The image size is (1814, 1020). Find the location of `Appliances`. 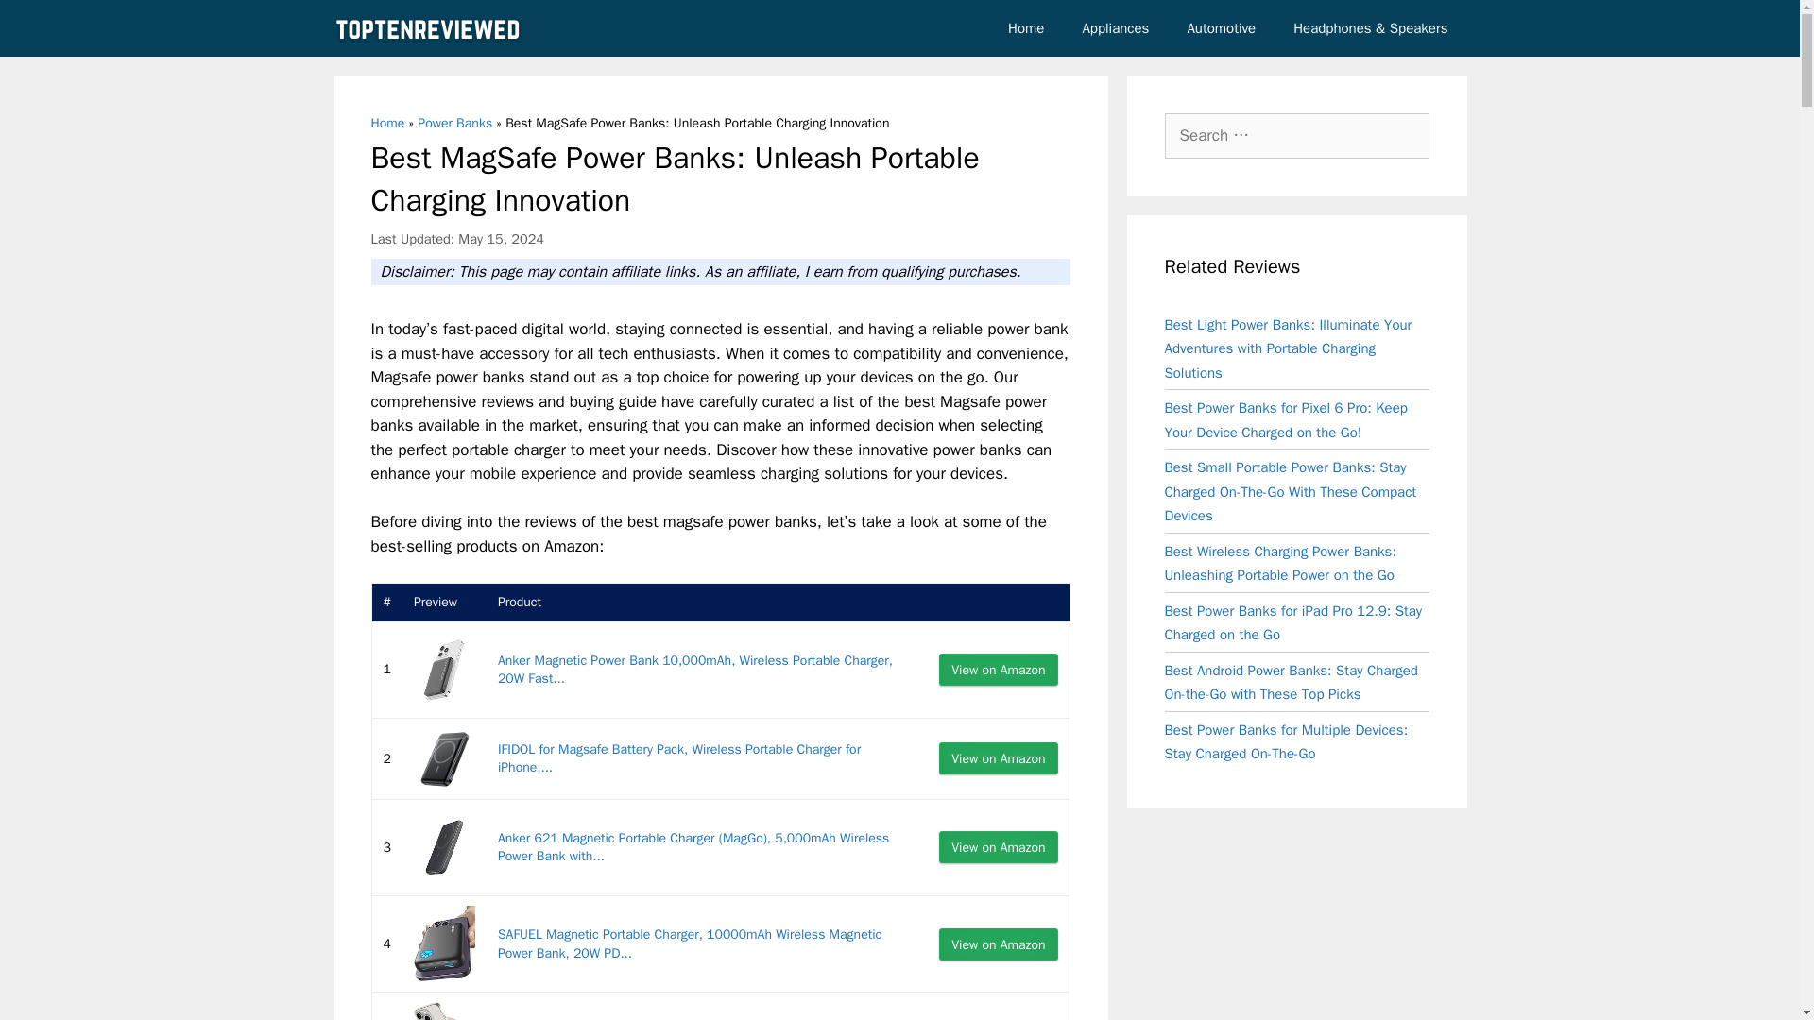

Appliances is located at coordinates (1115, 28).